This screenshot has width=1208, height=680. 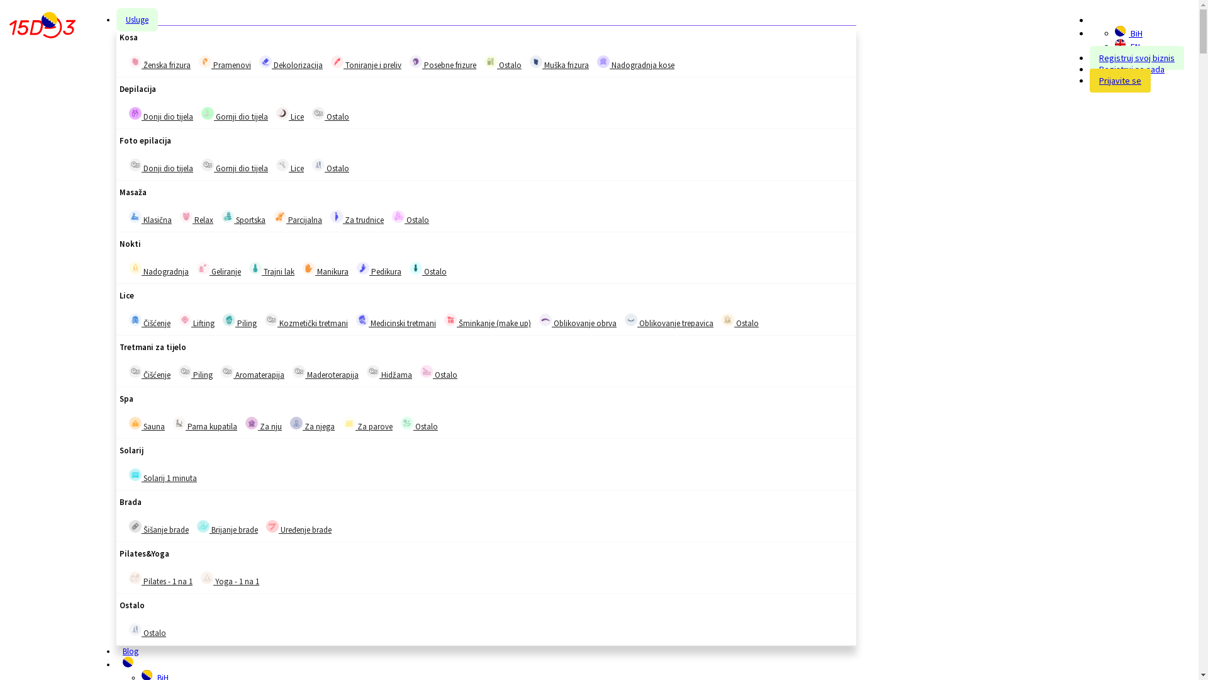 What do you see at coordinates (235, 115) in the screenshot?
I see `Gornji dio tijela` at bounding box center [235, 115].